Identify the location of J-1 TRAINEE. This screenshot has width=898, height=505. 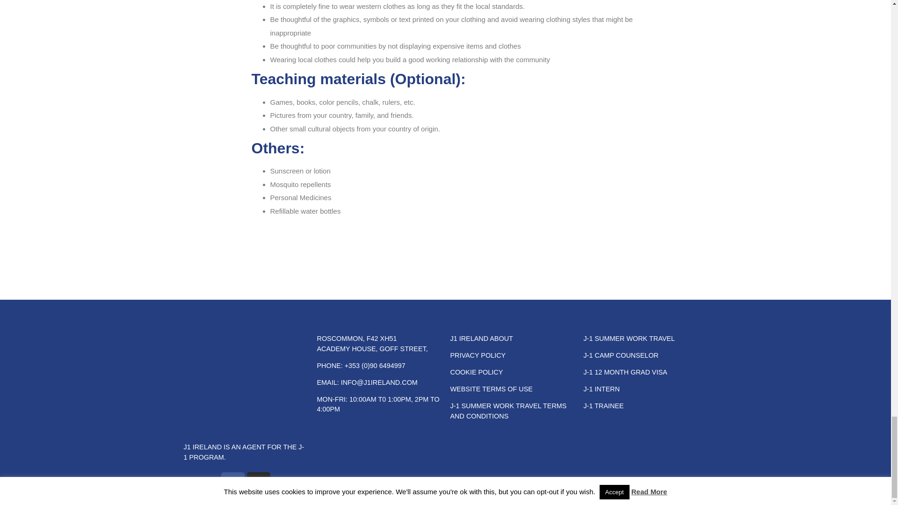
(604, 405).